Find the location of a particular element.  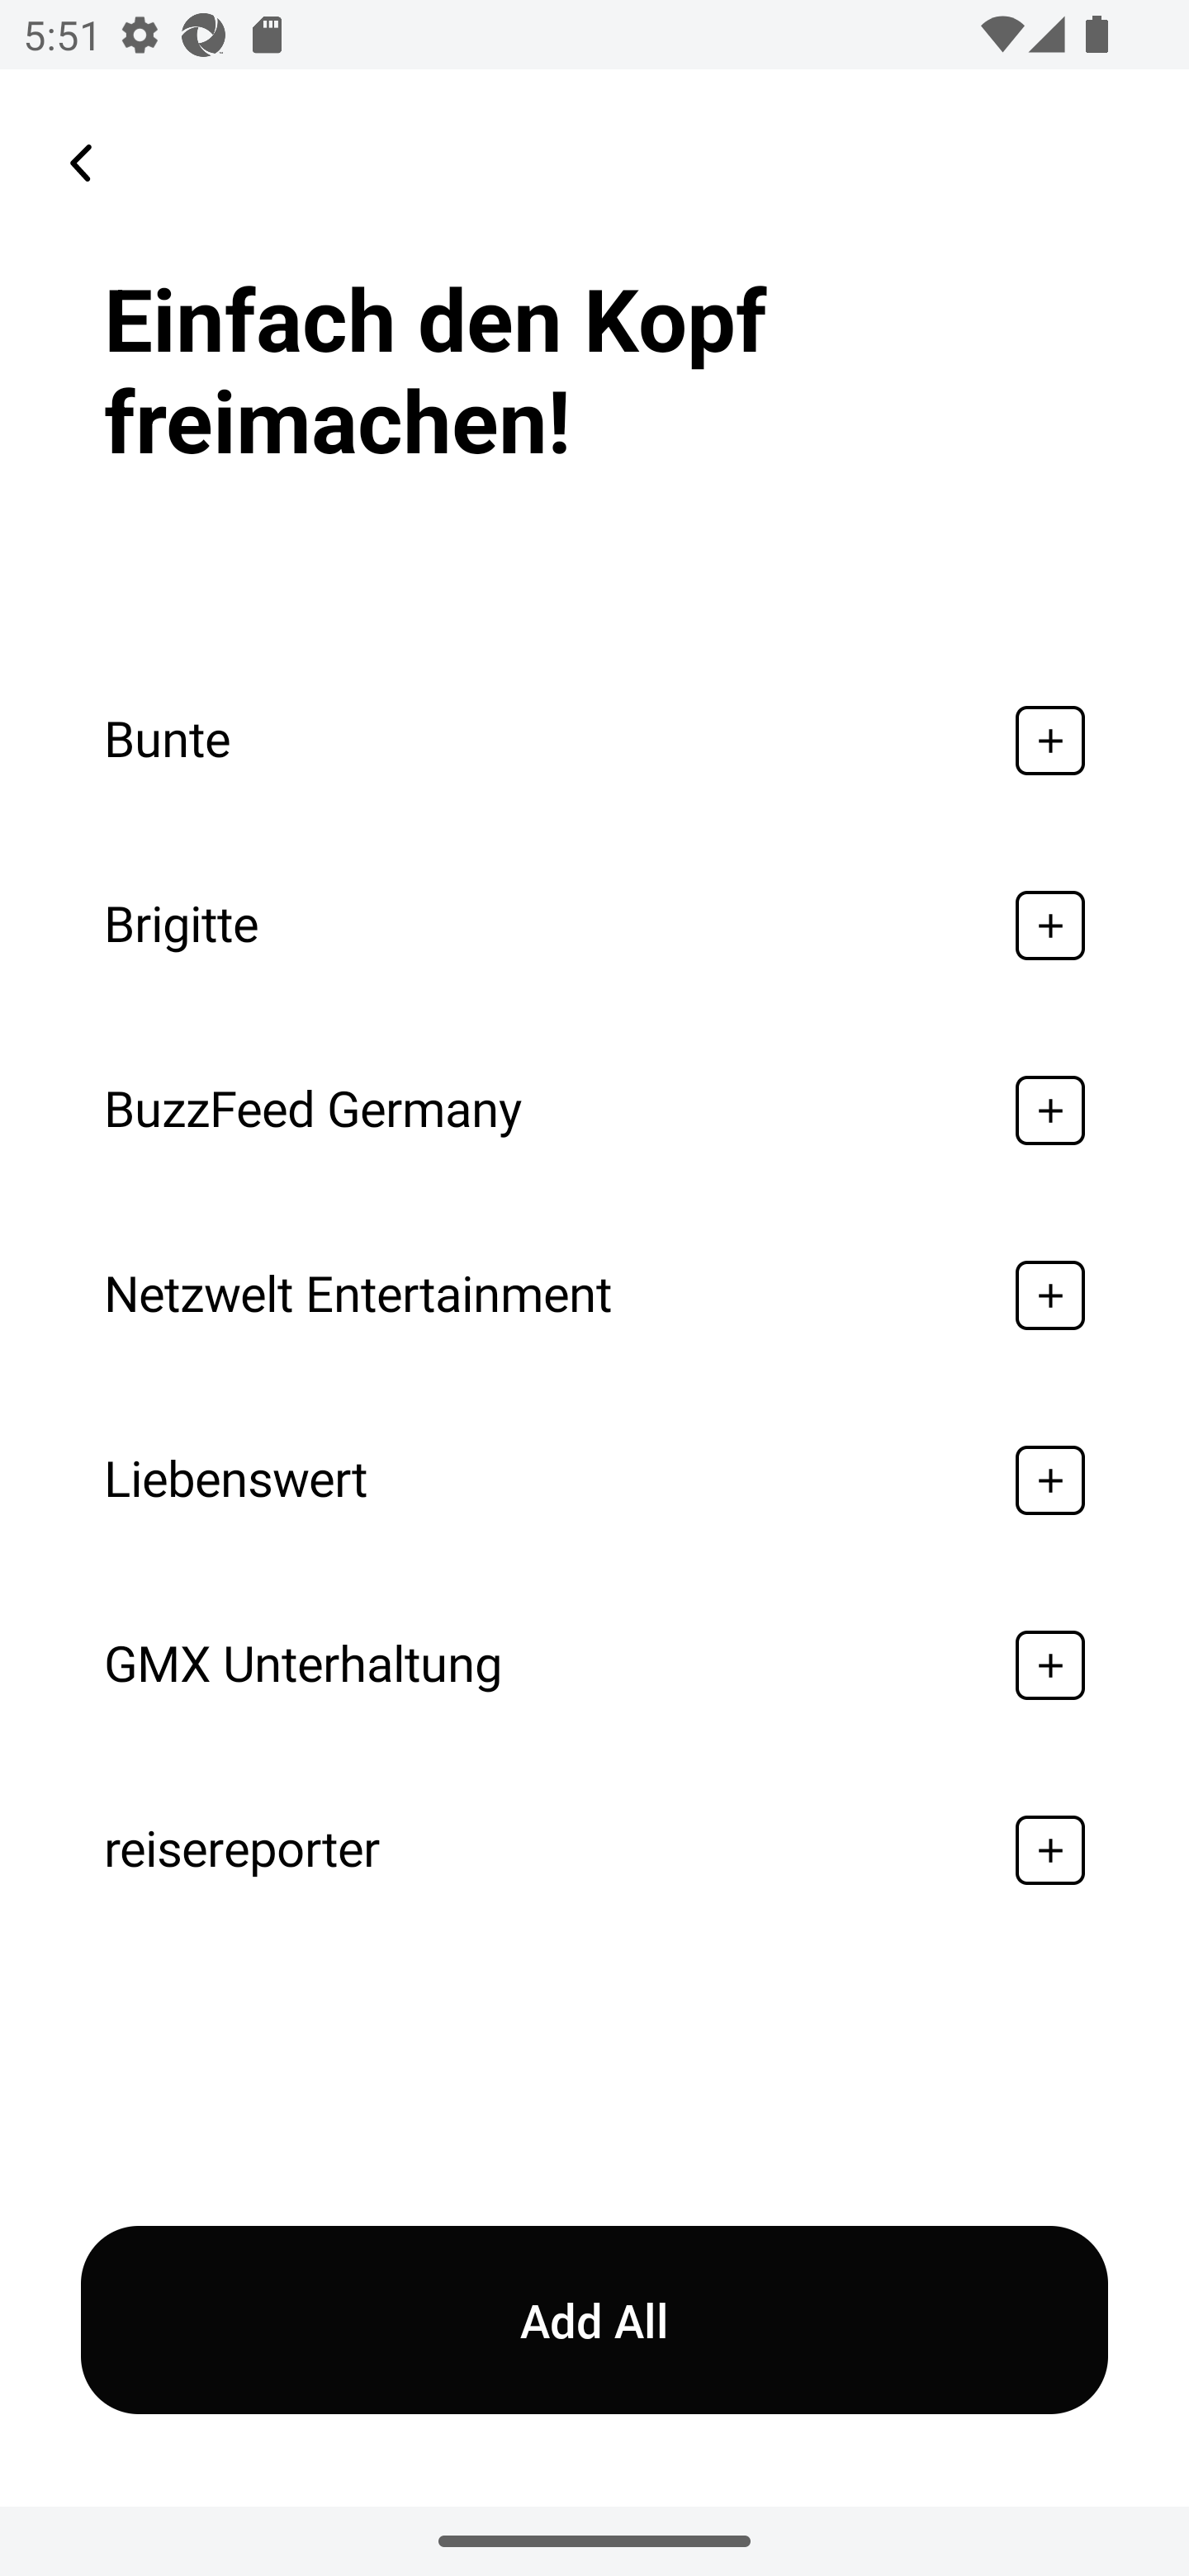

Bunte Add To My Bundle is located at coordinates (594, 740).